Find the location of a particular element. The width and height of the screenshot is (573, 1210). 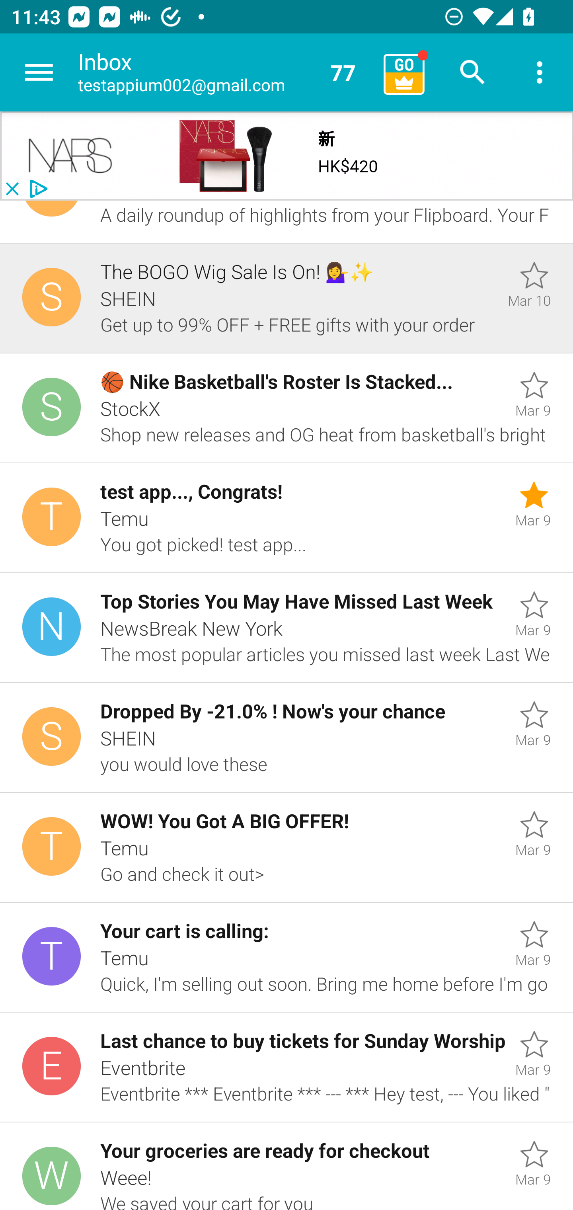

close_button is located at coordinates (12, 189).